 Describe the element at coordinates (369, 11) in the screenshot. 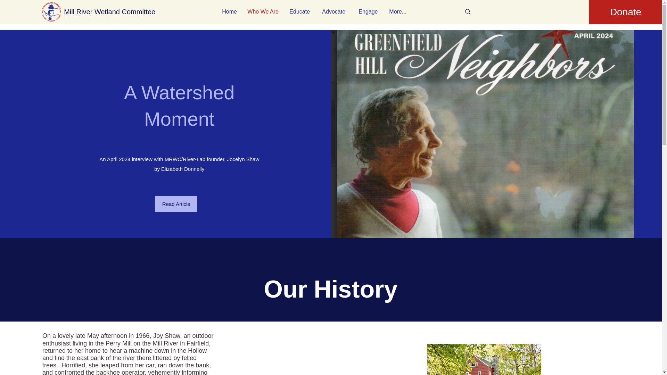

I see `Engage` at that location.